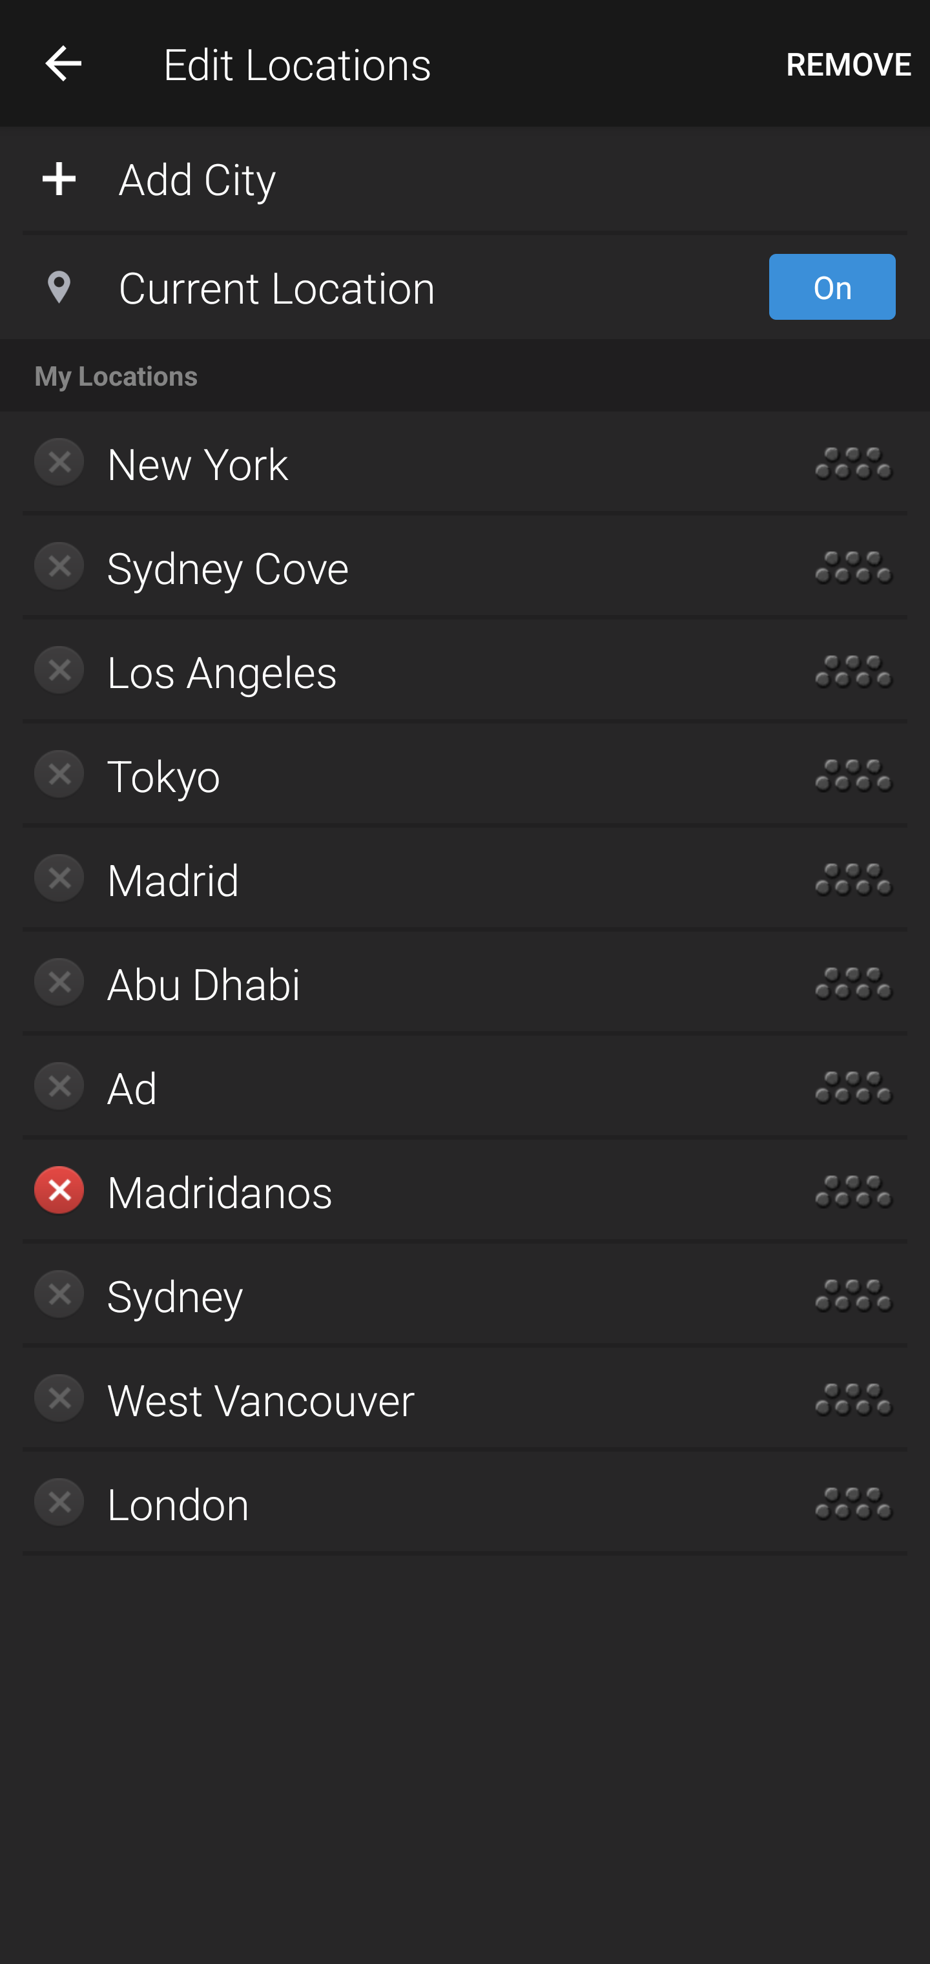  Describe the element at coordinates (390, 1191) in the screenshot. I see `Delete: Madridanos: Selected Madridanos` at that location.